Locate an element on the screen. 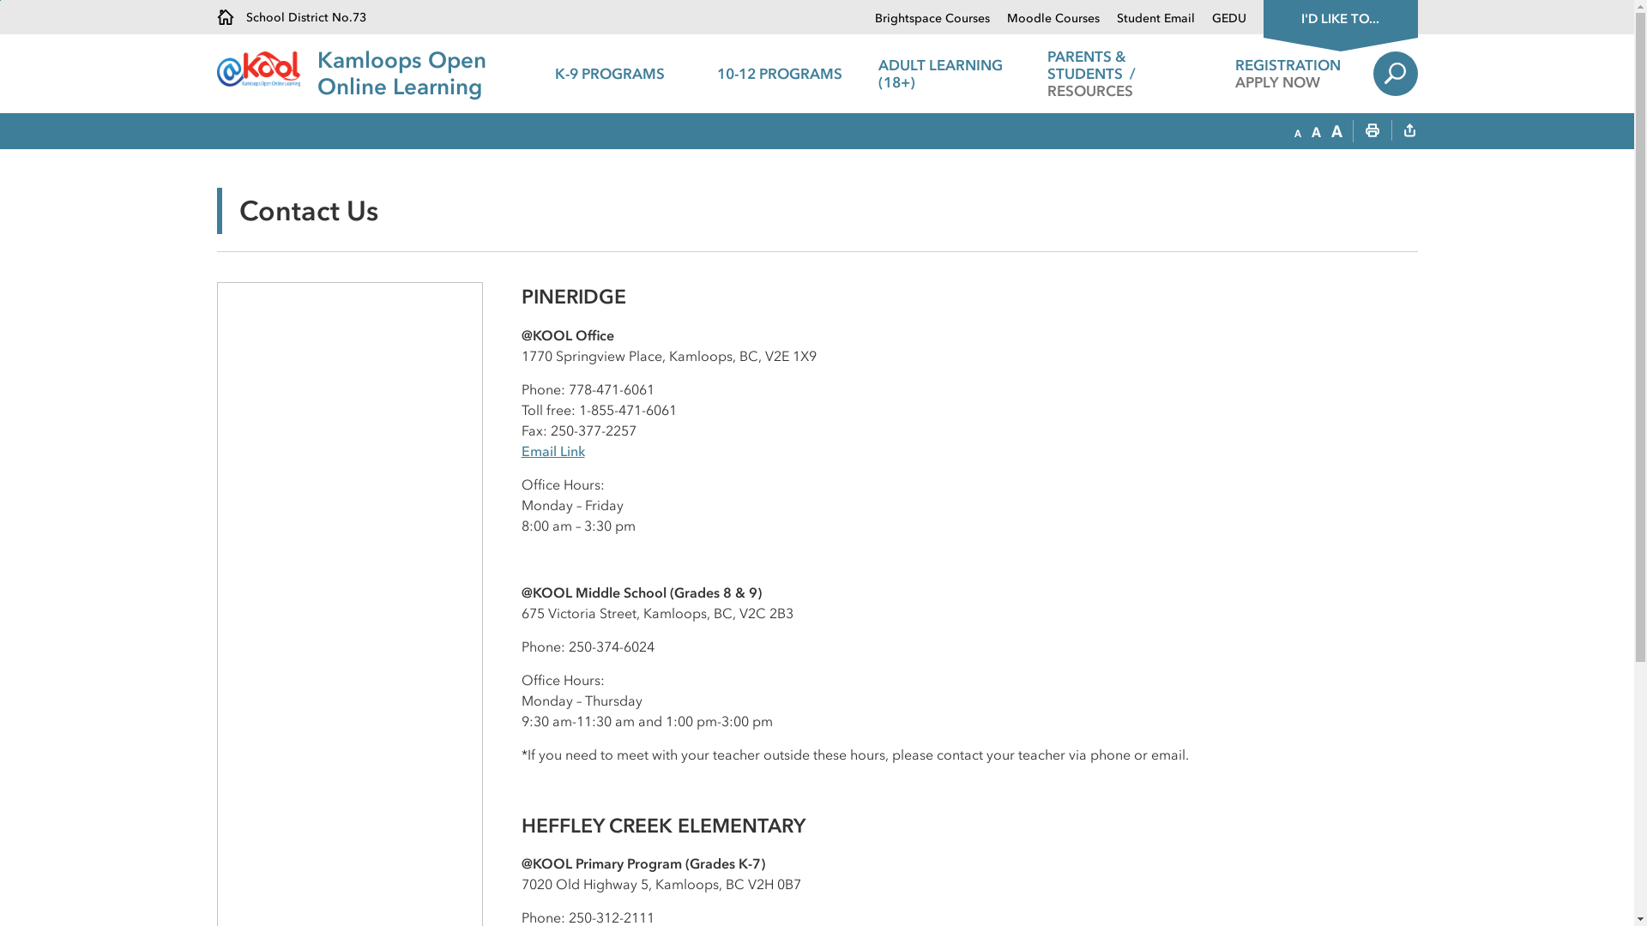 The height and width of the screenshot is (926, 1647). Email Link is located at coordinates (553, 451).